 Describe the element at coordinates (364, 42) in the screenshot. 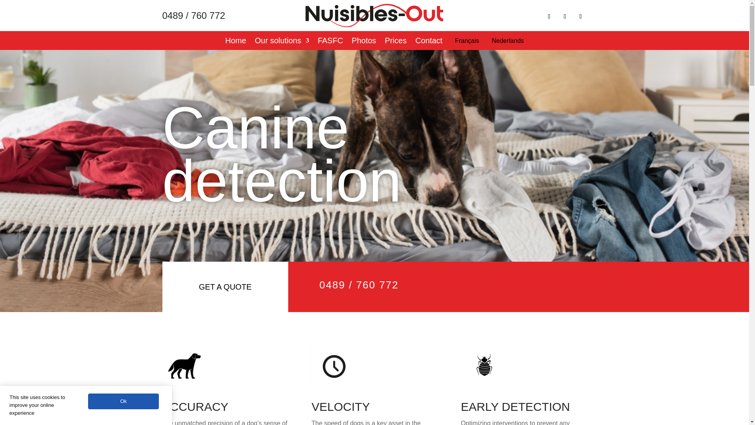

I see `Photos` at that location.